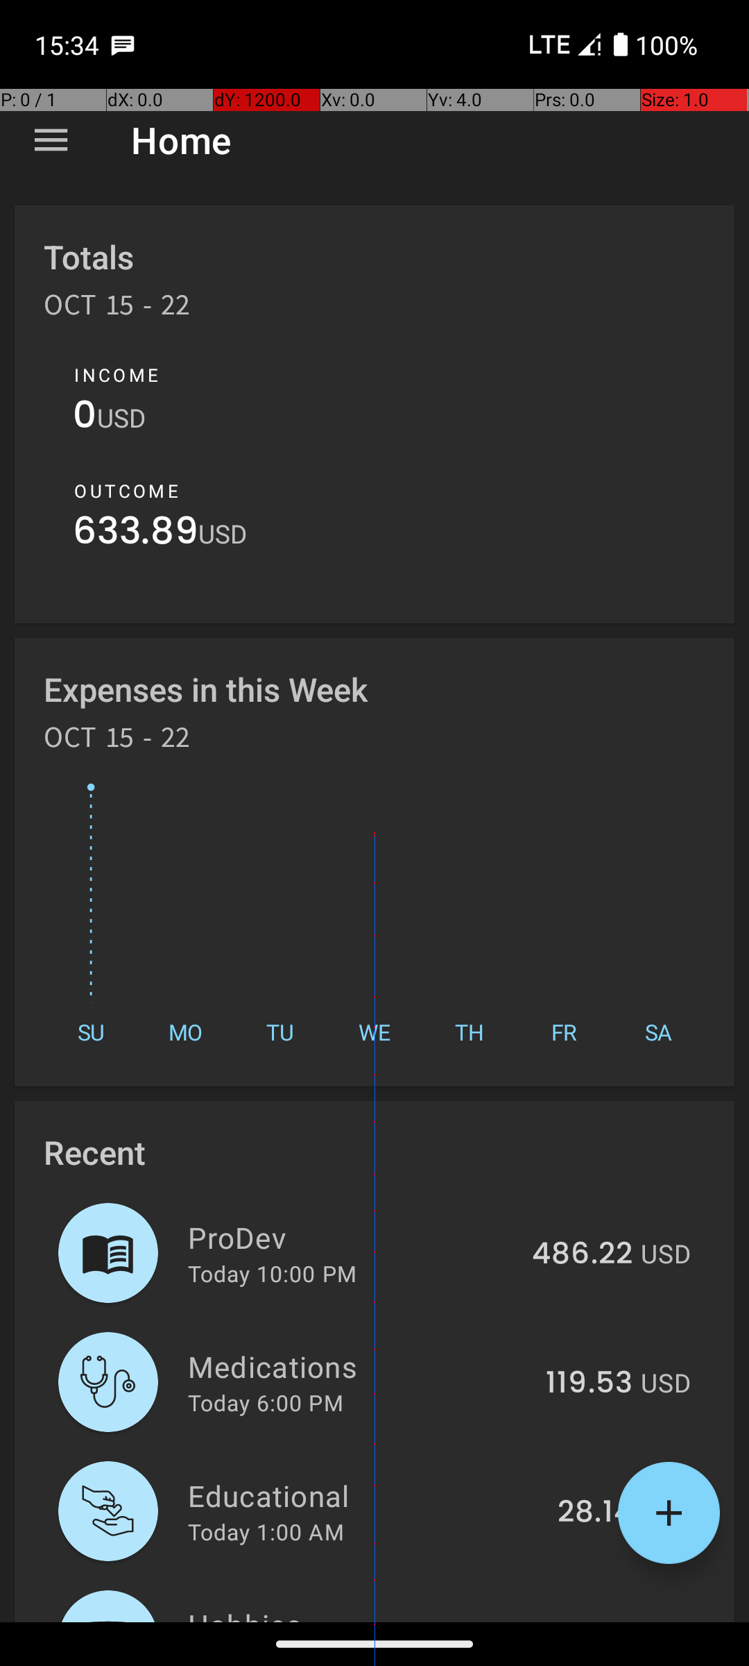 The height and width of the screenshot is (1666, 749). Describe the element at coordinates (365, 1495) in the screenshot. I see `Educational` at that location.